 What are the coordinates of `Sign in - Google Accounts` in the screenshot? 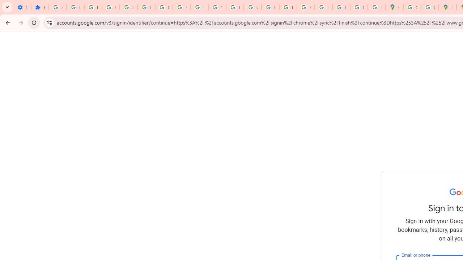 It's located at (129, 7).